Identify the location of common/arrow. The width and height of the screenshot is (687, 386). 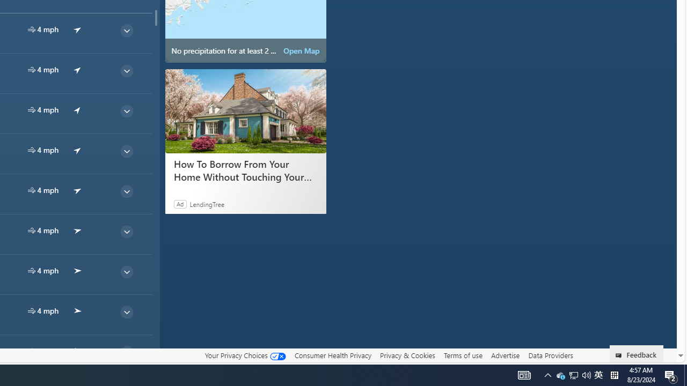
(77, 351).